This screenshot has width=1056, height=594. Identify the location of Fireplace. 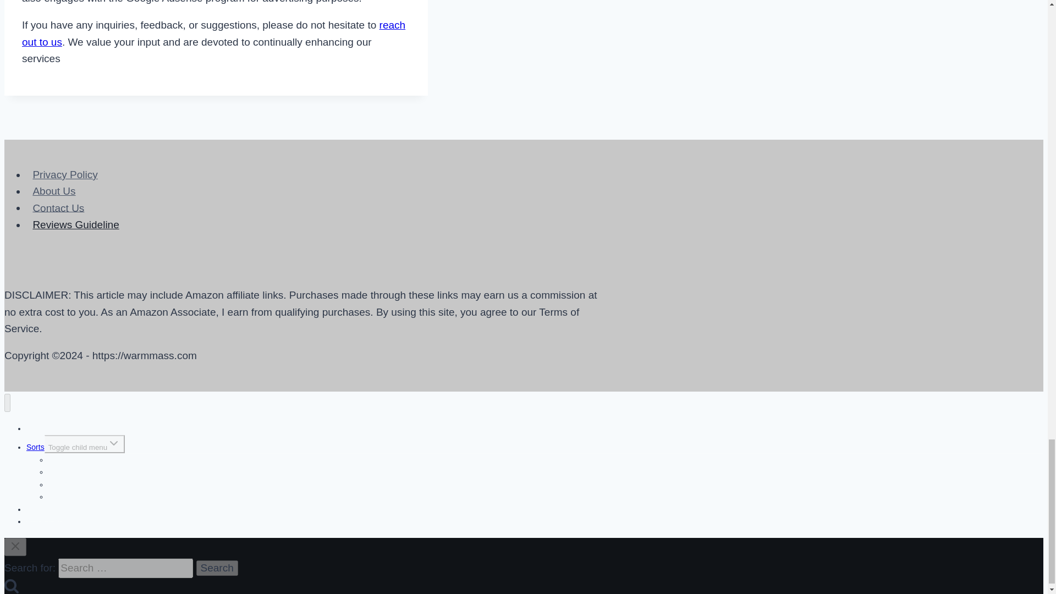
(64, 472).